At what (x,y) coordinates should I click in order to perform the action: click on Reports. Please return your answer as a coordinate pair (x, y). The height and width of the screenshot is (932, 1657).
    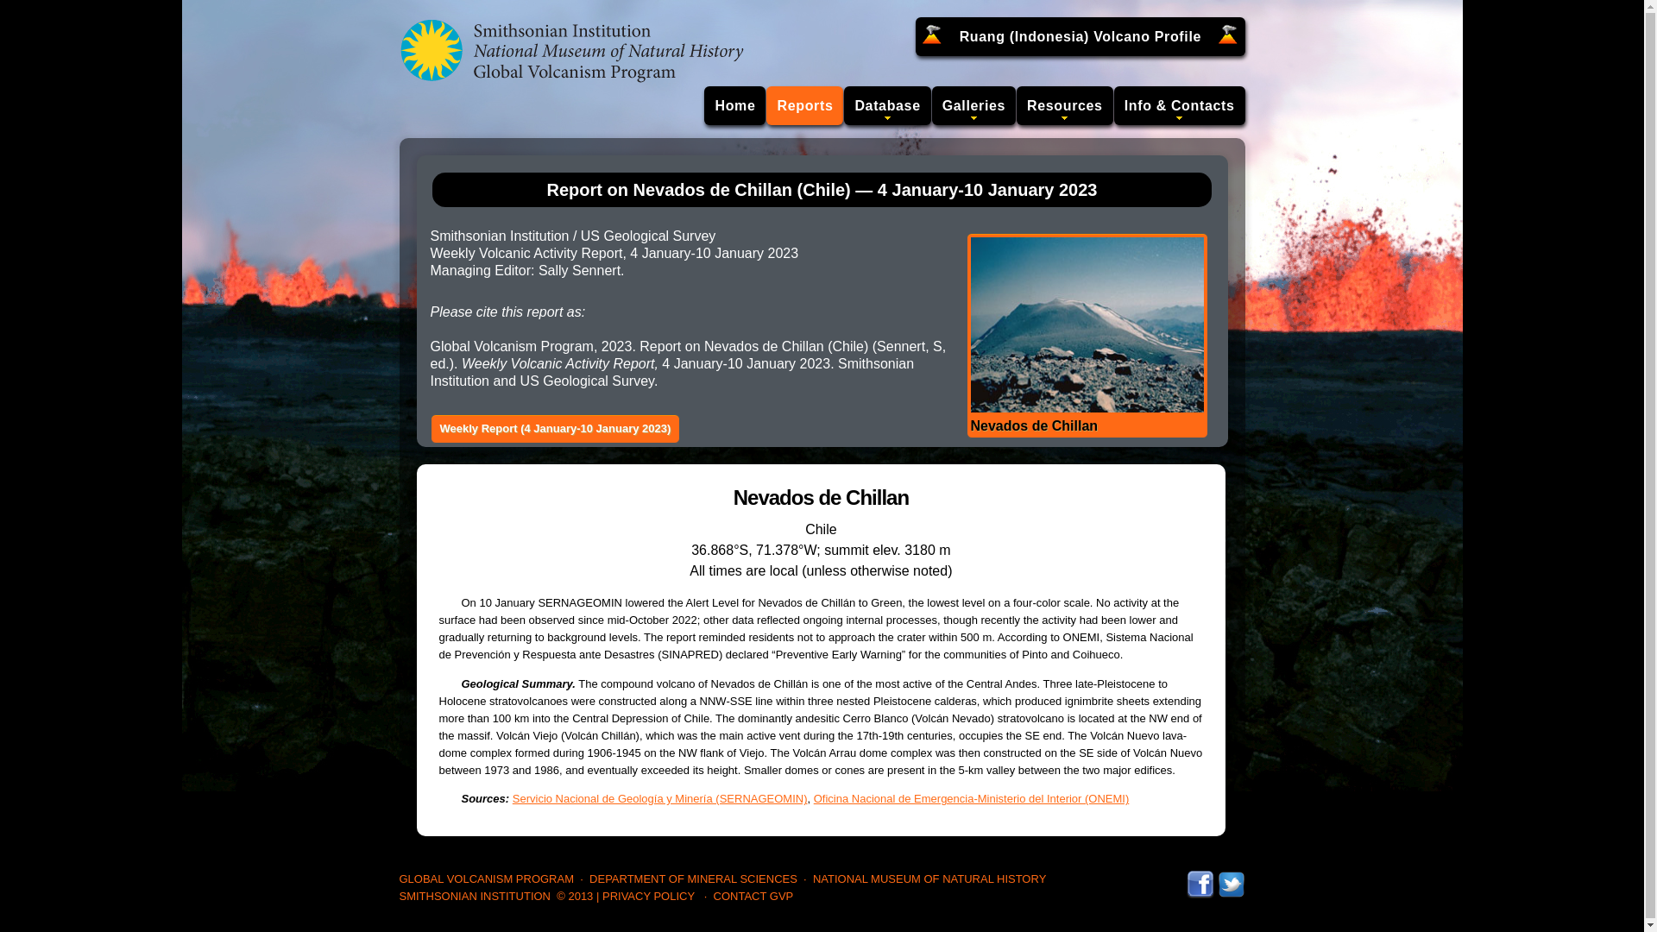
    Looking at the image, I should click on (804, 105).